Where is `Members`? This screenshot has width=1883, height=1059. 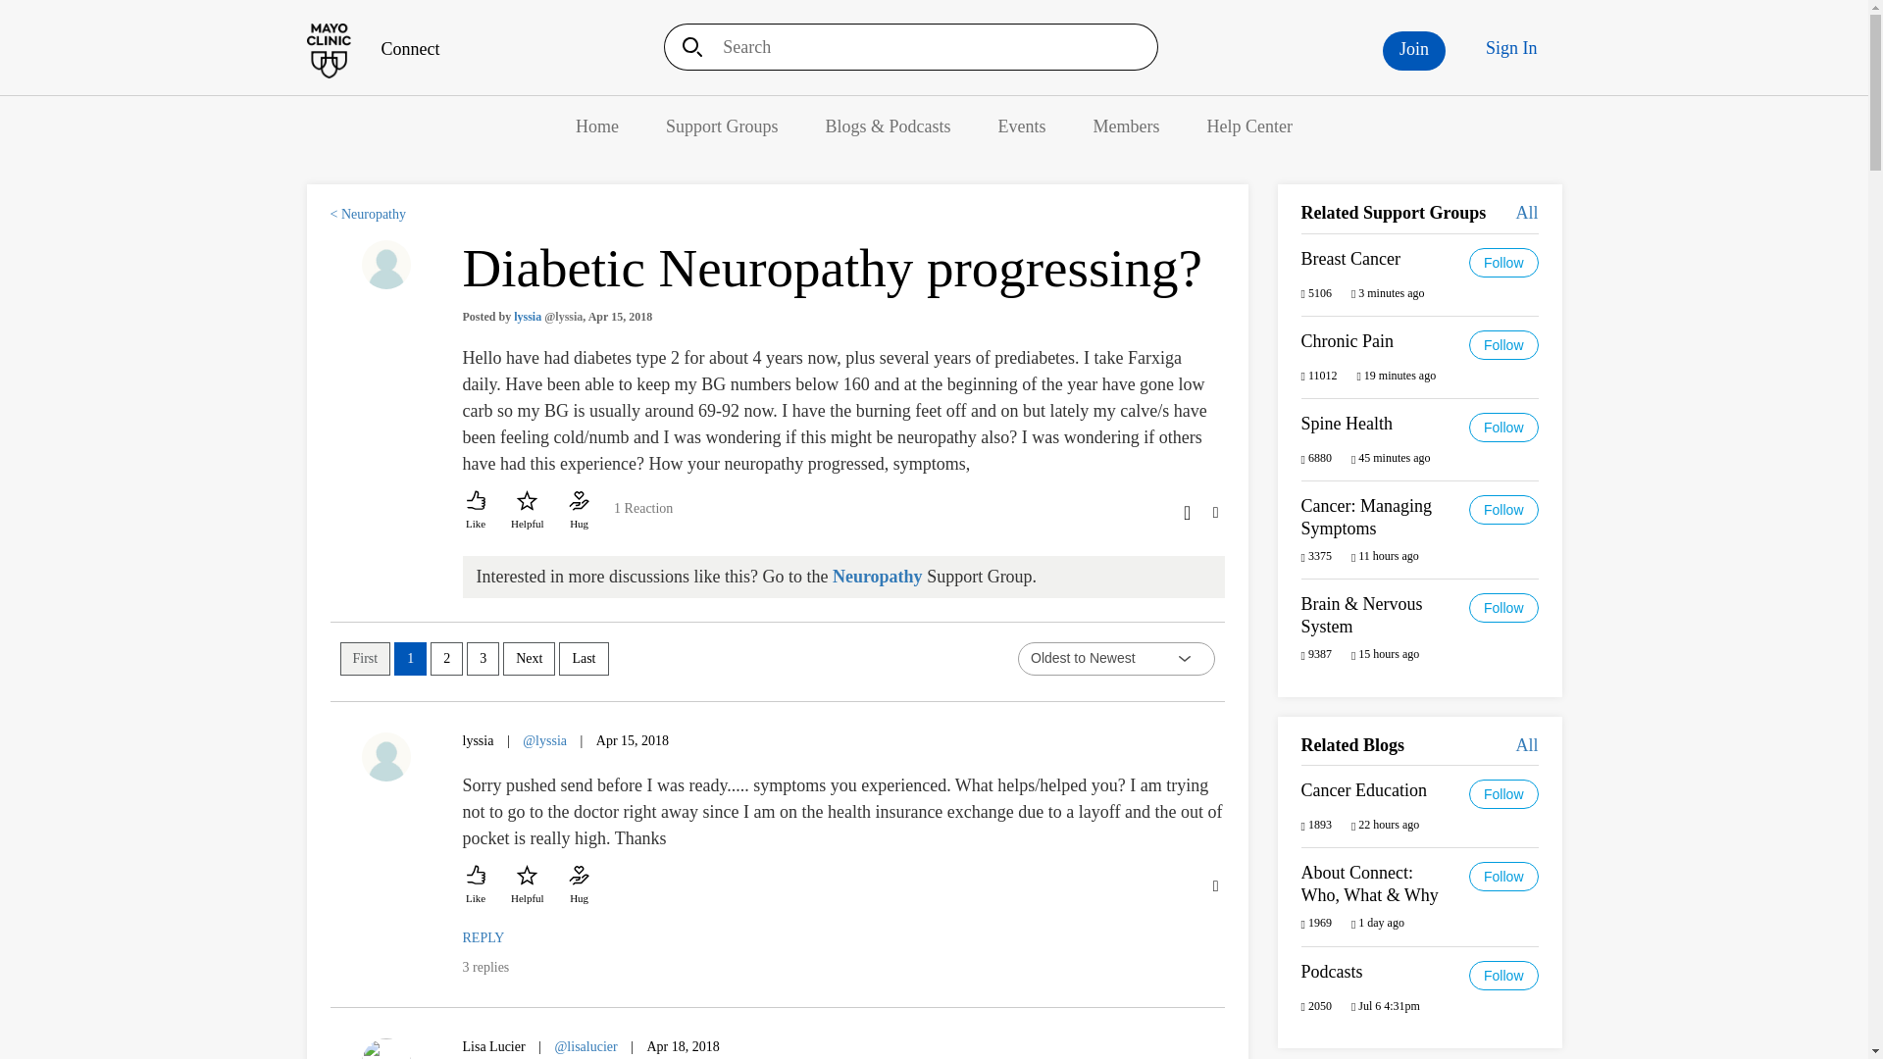
Members is located at coordinates (1126, 126).